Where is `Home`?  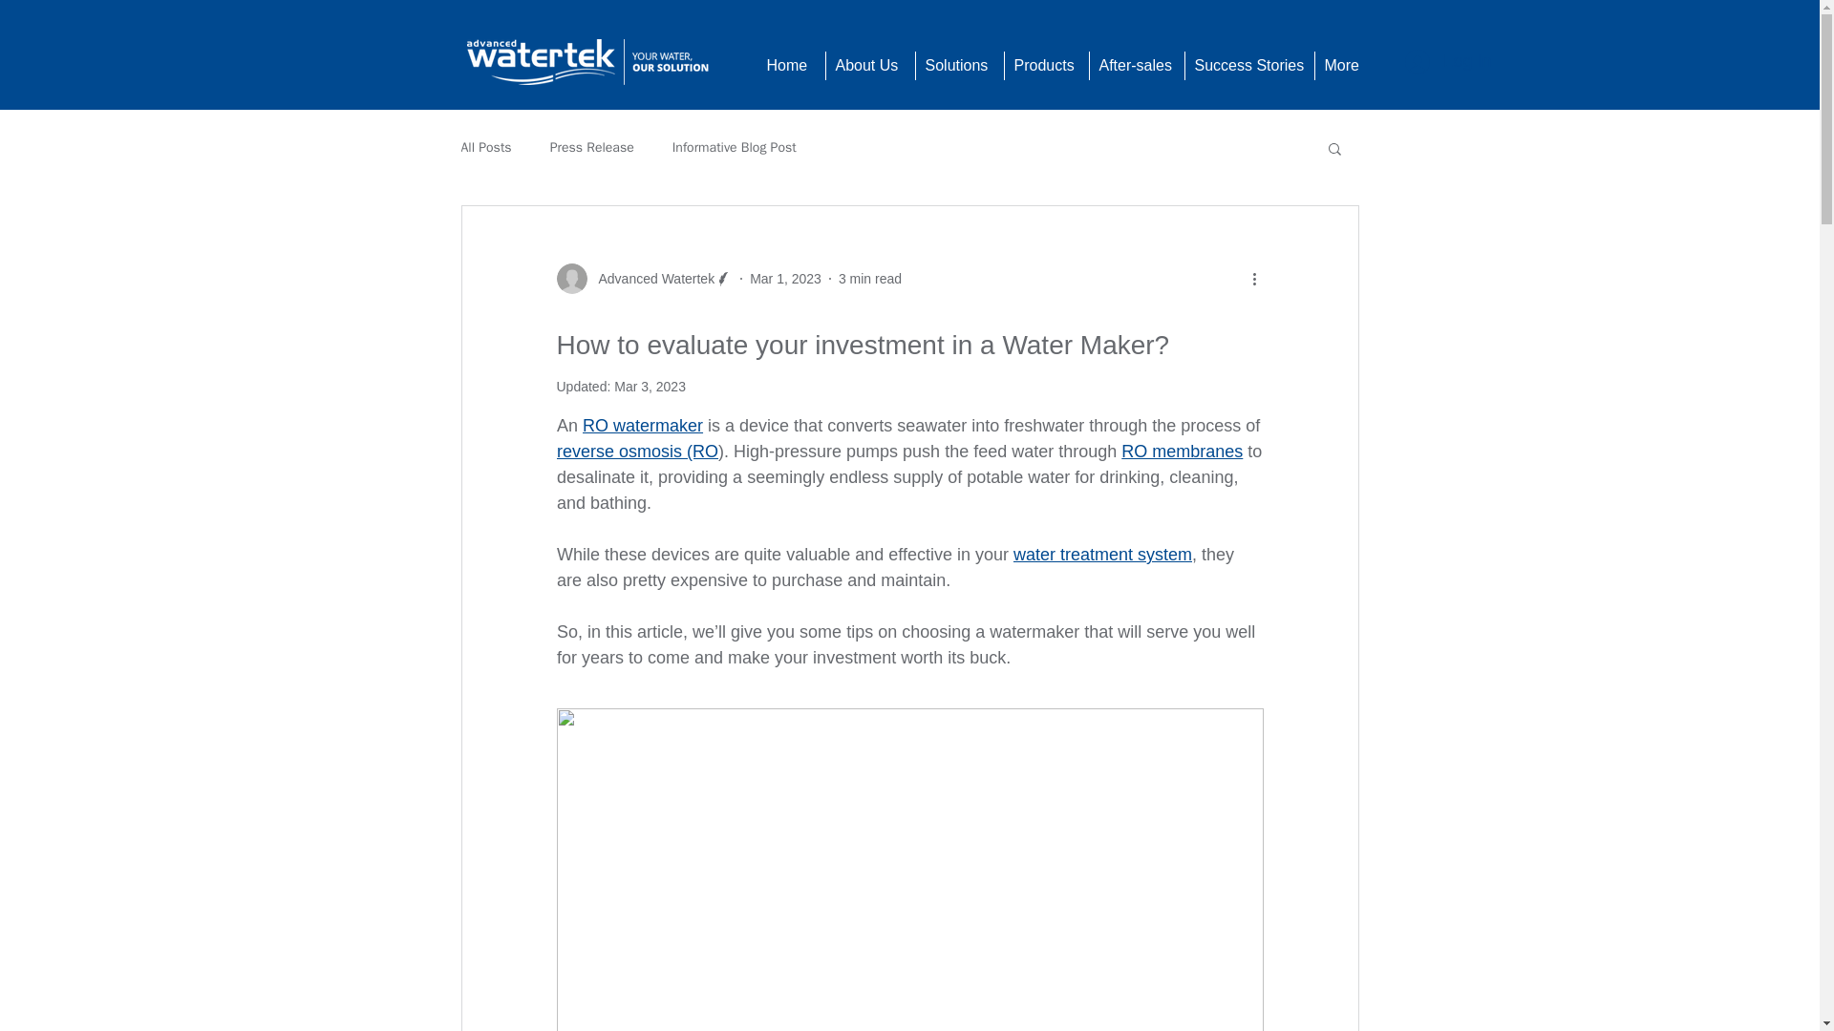
Home is located at coordinates (789, 66).